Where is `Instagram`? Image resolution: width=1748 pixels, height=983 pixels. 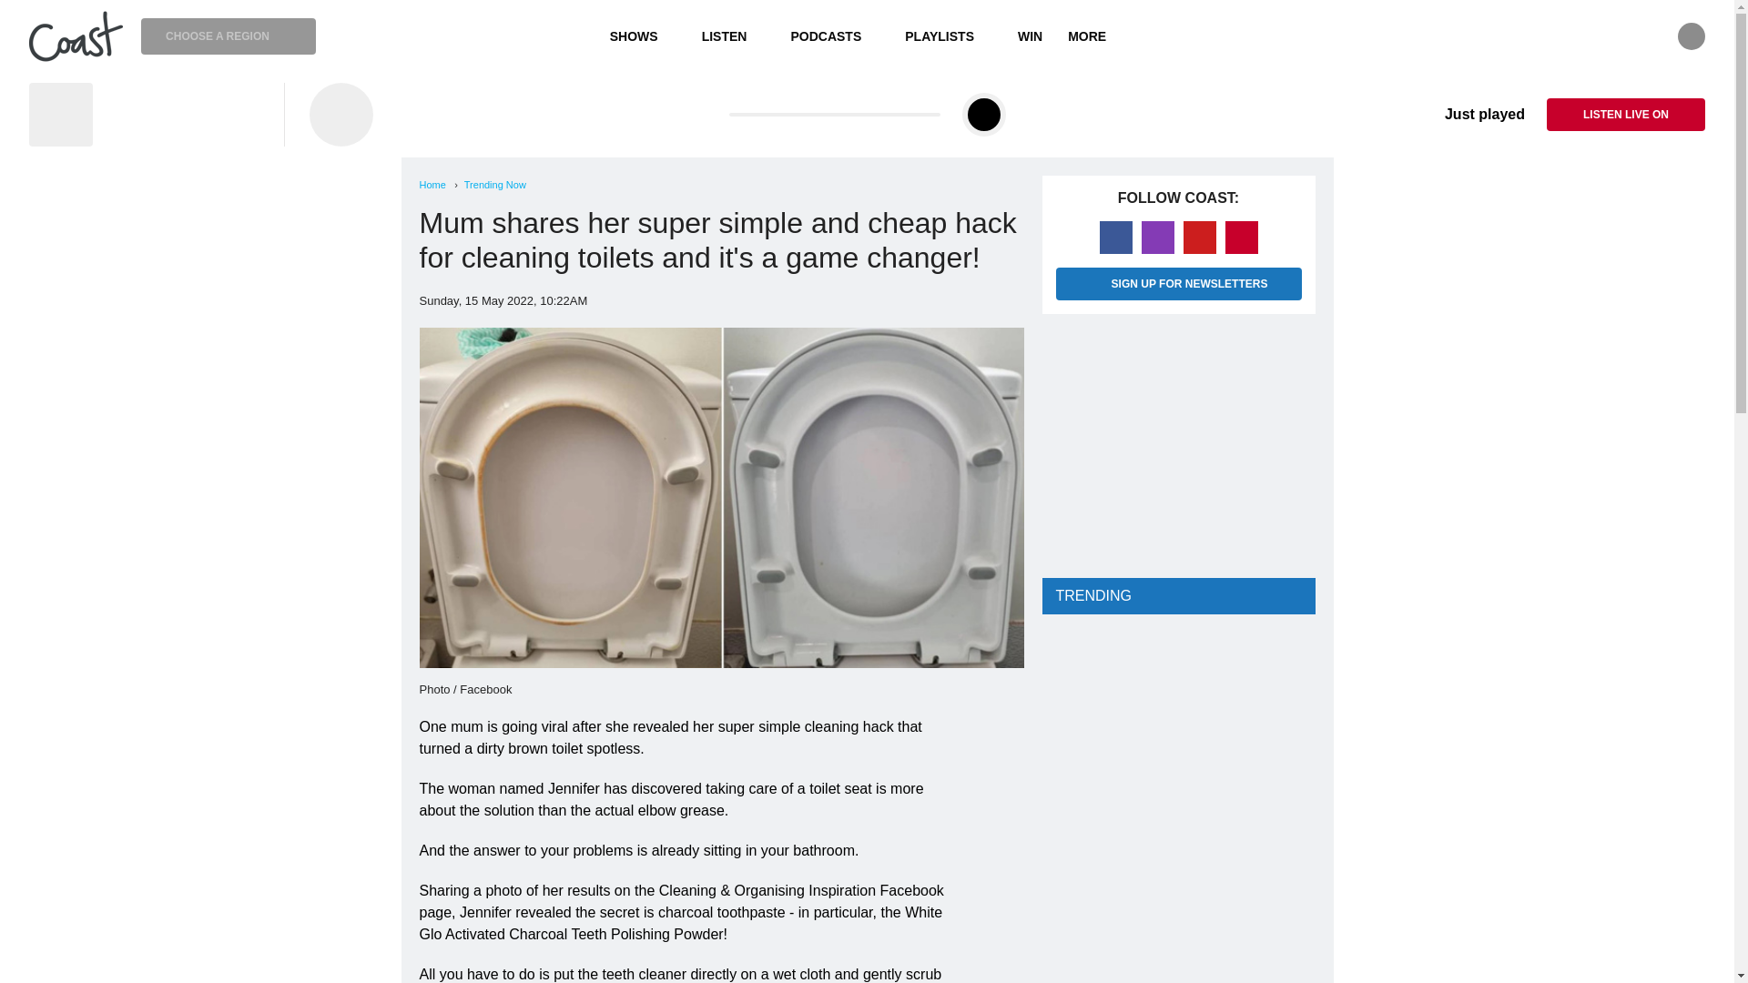 Instagram is located at coordinates (1158, 237).